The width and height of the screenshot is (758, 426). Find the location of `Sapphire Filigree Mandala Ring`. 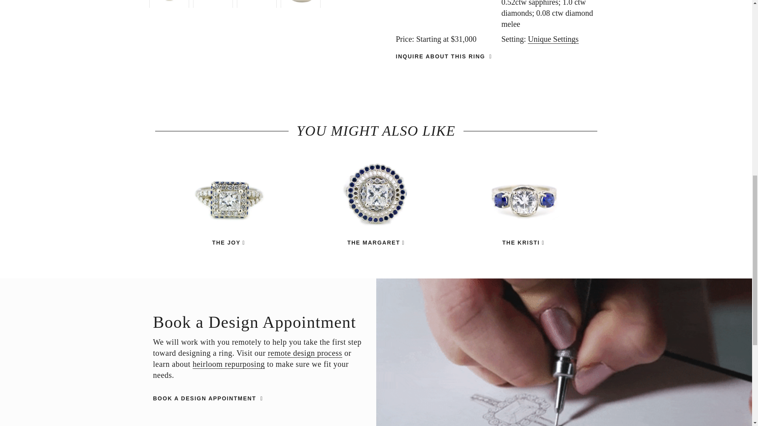

Sapphire Filigree Mandala Ring is located at coordinates (376, 199).